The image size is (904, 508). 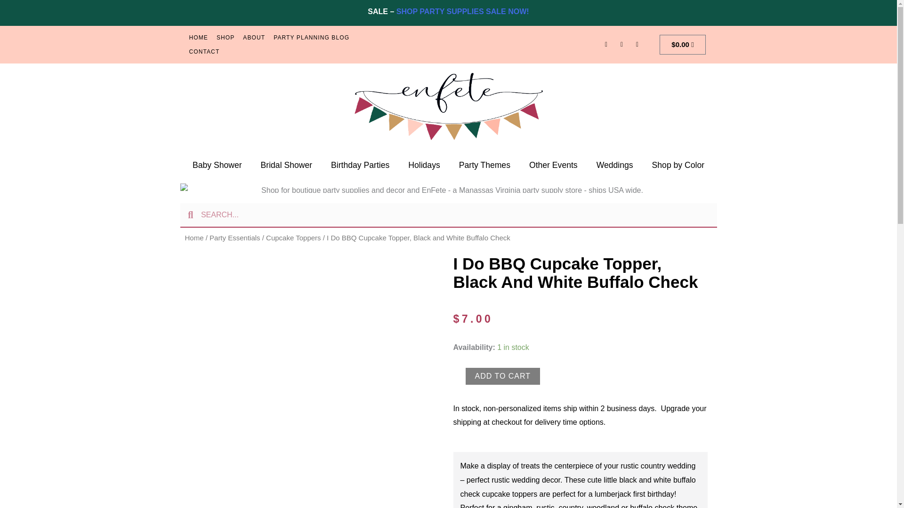 What do you see at coordinates (621, 45) in the screenshot?
I see `Instagram` at bounding box center [621, 45].